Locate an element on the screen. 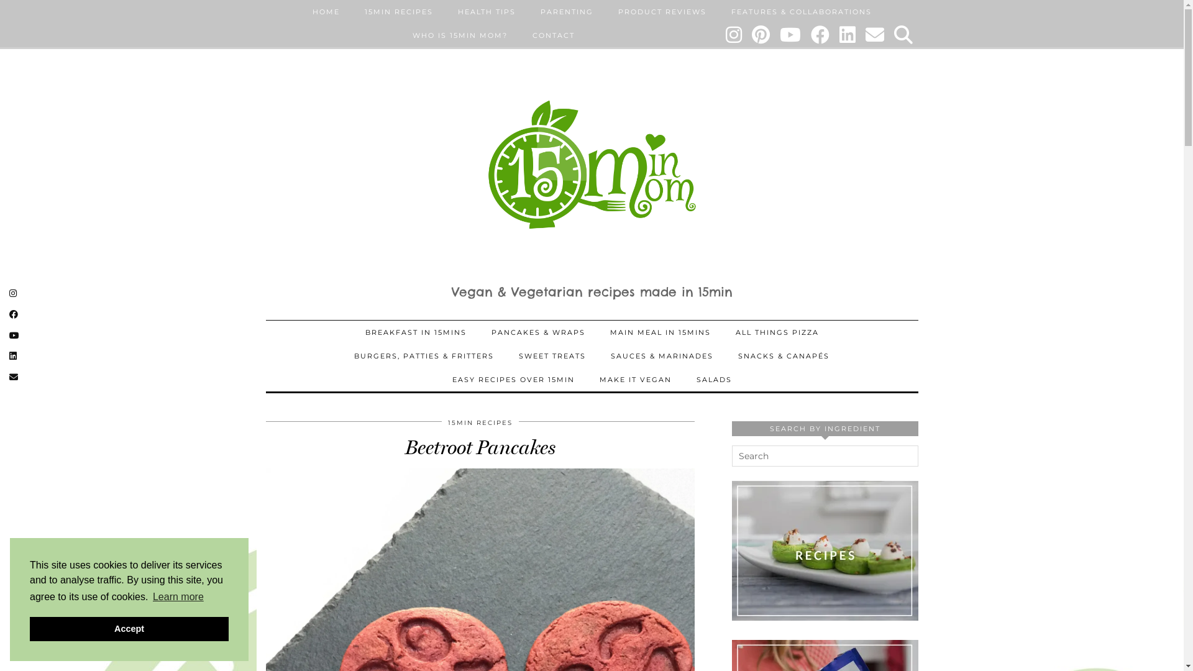  Email is located at coordinates (875, 35).